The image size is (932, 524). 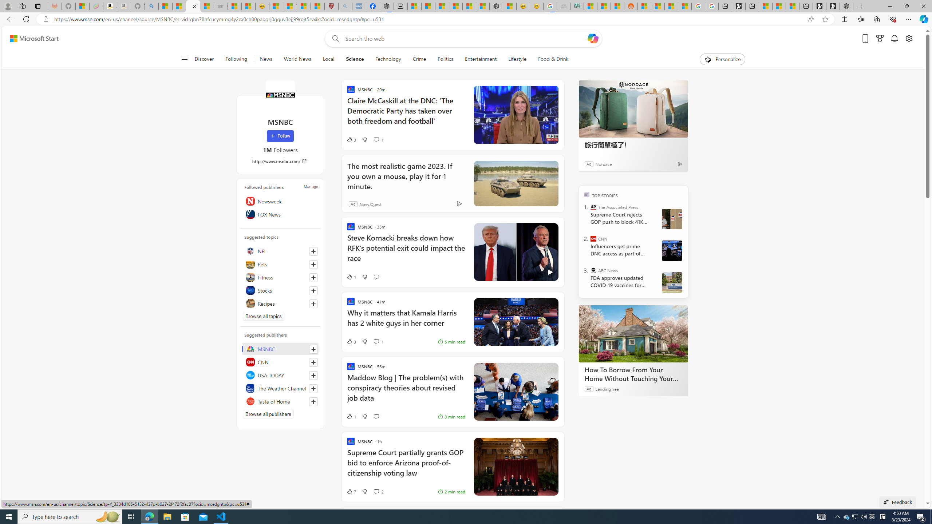 I want to click on Skip to footer, so click(x=30, y=39).